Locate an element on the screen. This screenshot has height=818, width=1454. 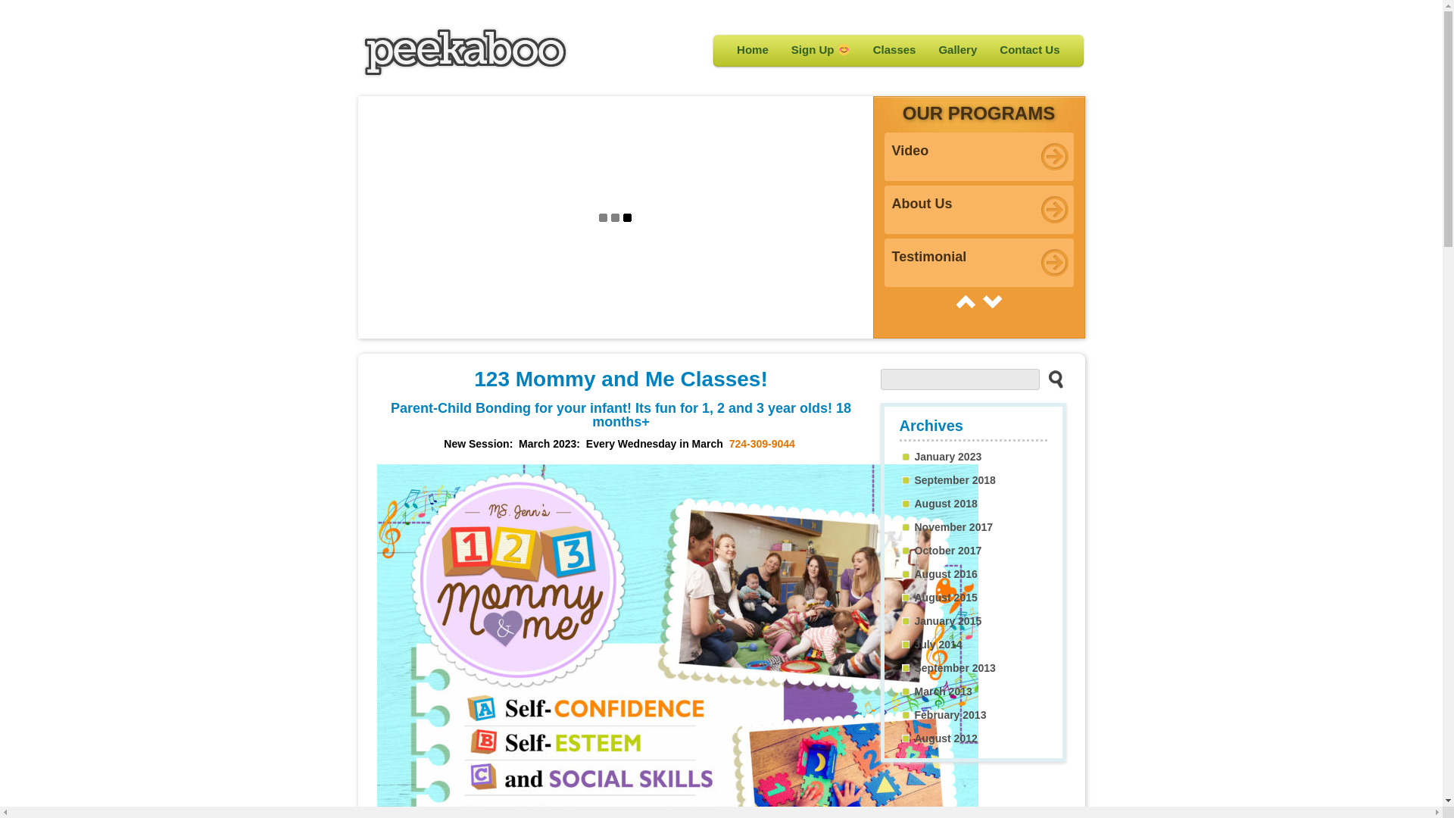
January 2023 is located at coordinates (948, 457).